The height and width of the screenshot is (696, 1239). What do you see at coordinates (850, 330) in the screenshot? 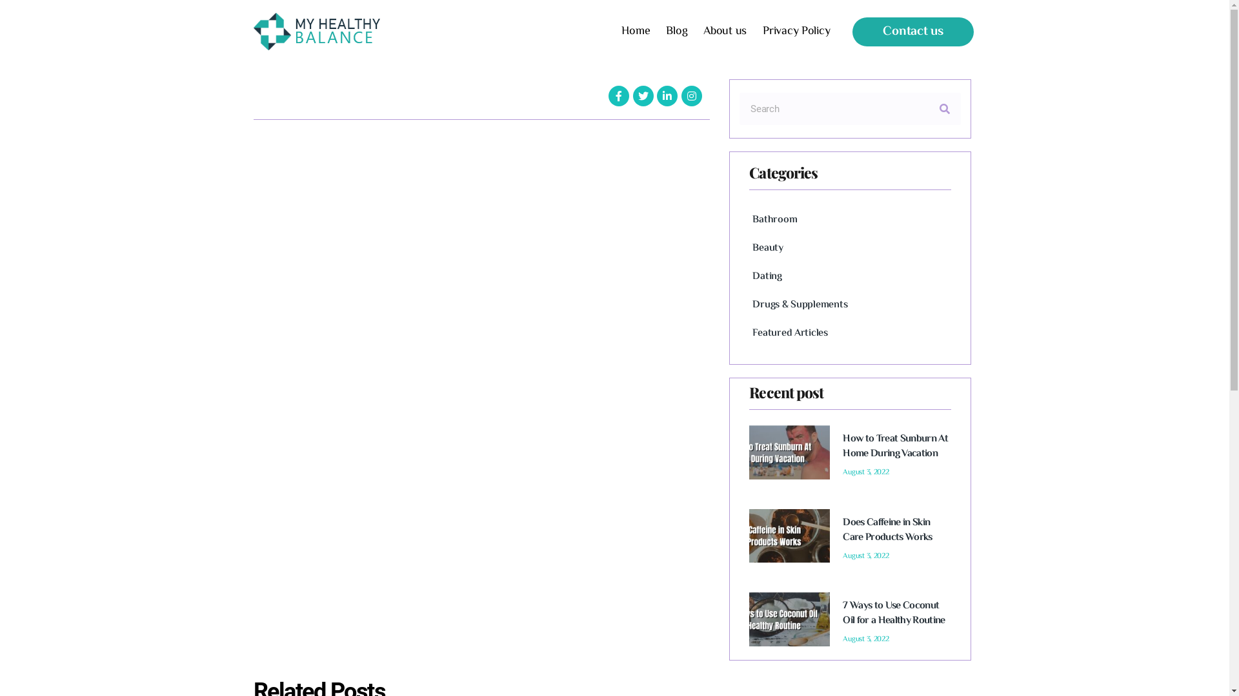
I see `Featured Articles` at bounding box center [850, 330].